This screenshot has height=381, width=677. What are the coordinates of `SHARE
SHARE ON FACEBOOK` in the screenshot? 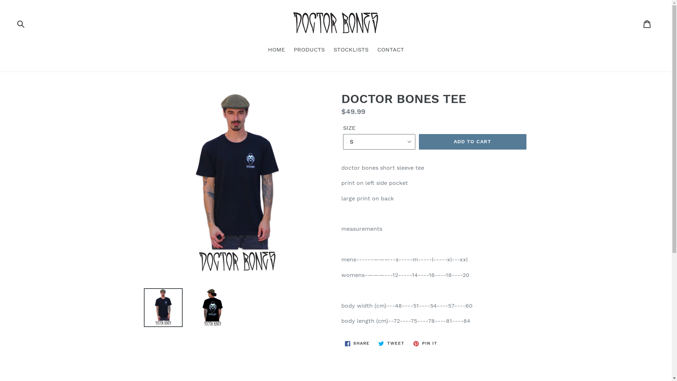 It's located at (358, 344).